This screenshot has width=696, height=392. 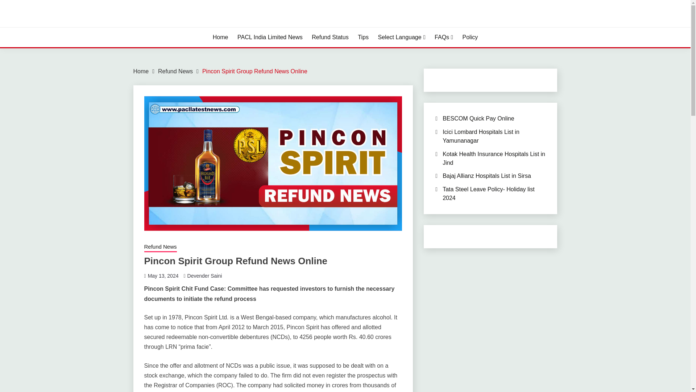 I want to click on Pincon Spirit Group Refund News Online, so click(x=255, y=71).